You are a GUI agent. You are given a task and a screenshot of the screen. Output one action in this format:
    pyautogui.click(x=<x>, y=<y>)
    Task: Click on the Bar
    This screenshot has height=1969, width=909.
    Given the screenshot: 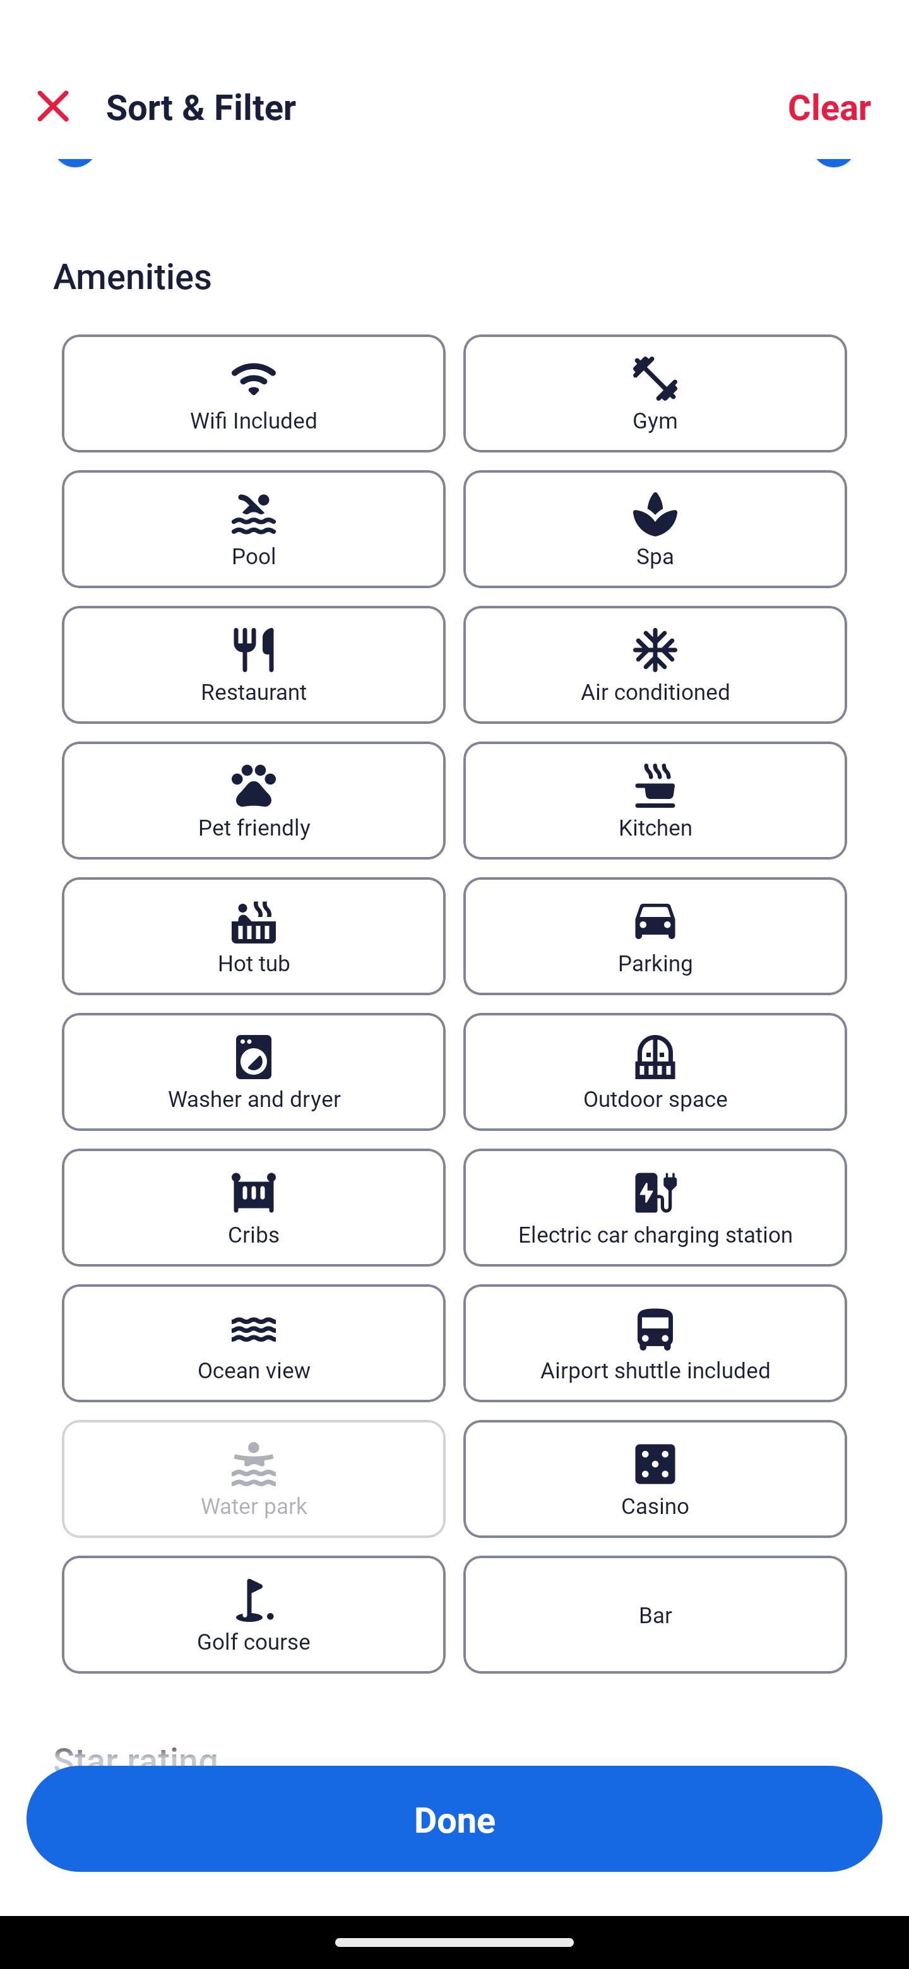 What is the action you would take?
    pyautogui.click(x=655, y=1614)
    